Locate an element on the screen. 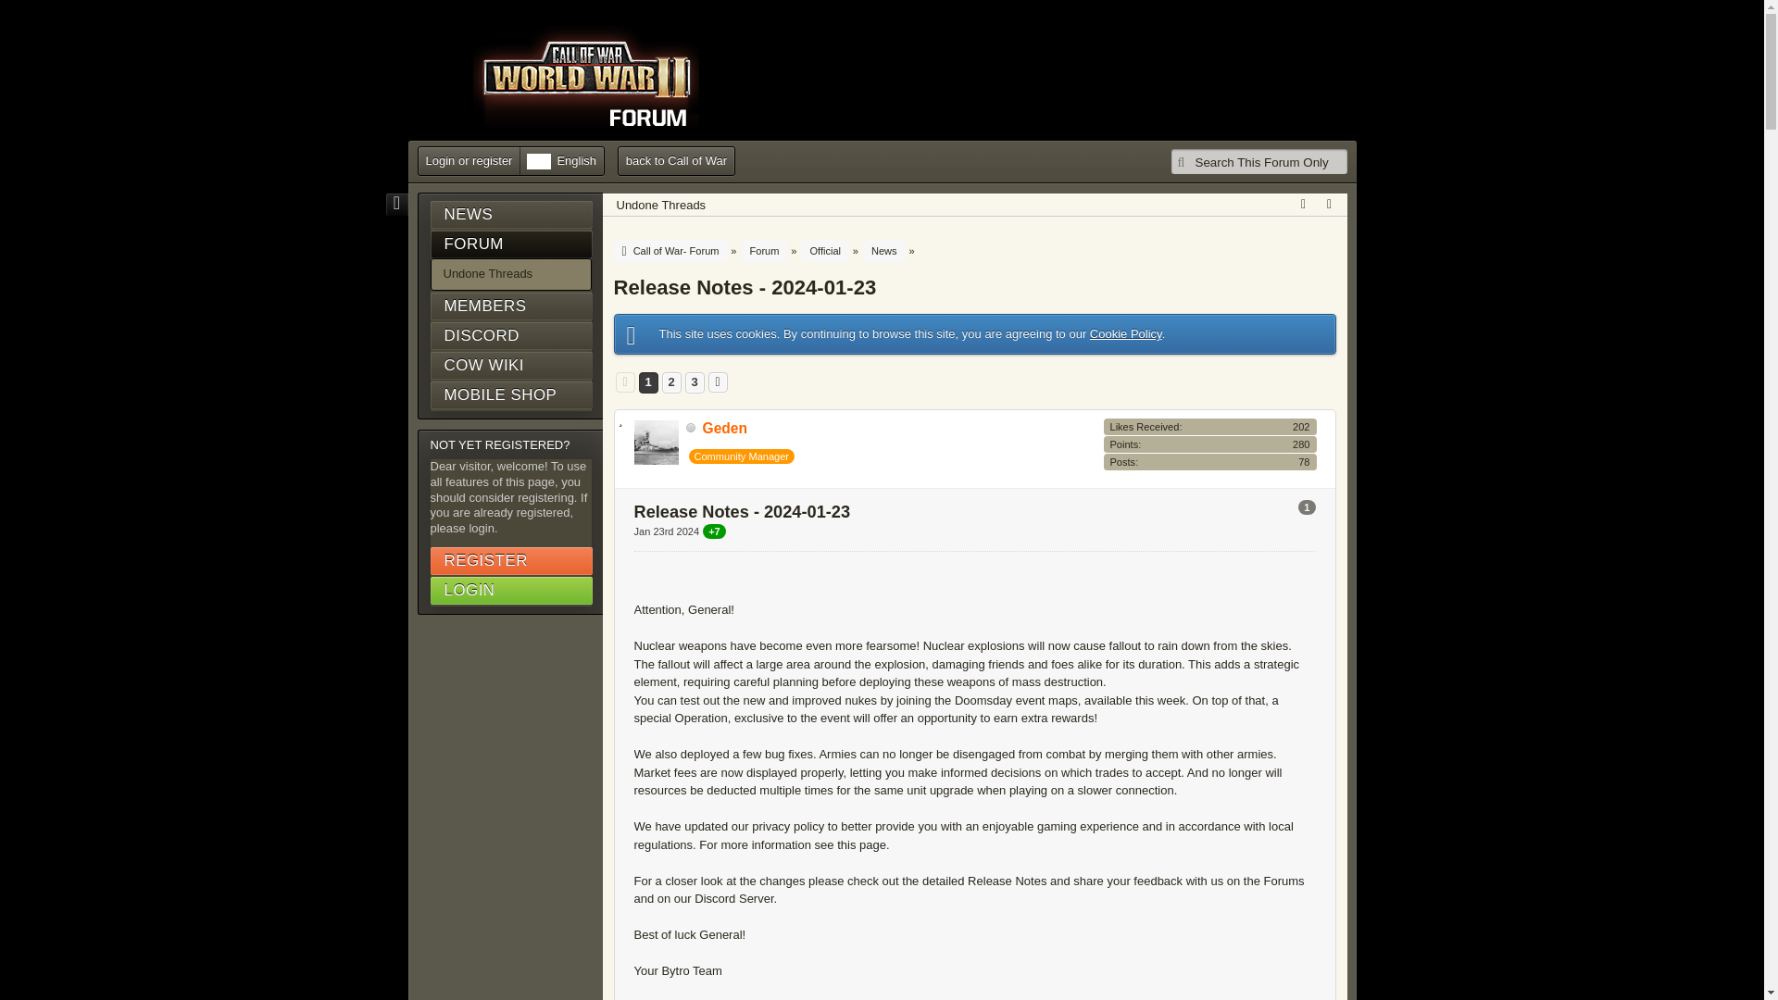  Cookie Policy is located at coordinates (1126, 333).